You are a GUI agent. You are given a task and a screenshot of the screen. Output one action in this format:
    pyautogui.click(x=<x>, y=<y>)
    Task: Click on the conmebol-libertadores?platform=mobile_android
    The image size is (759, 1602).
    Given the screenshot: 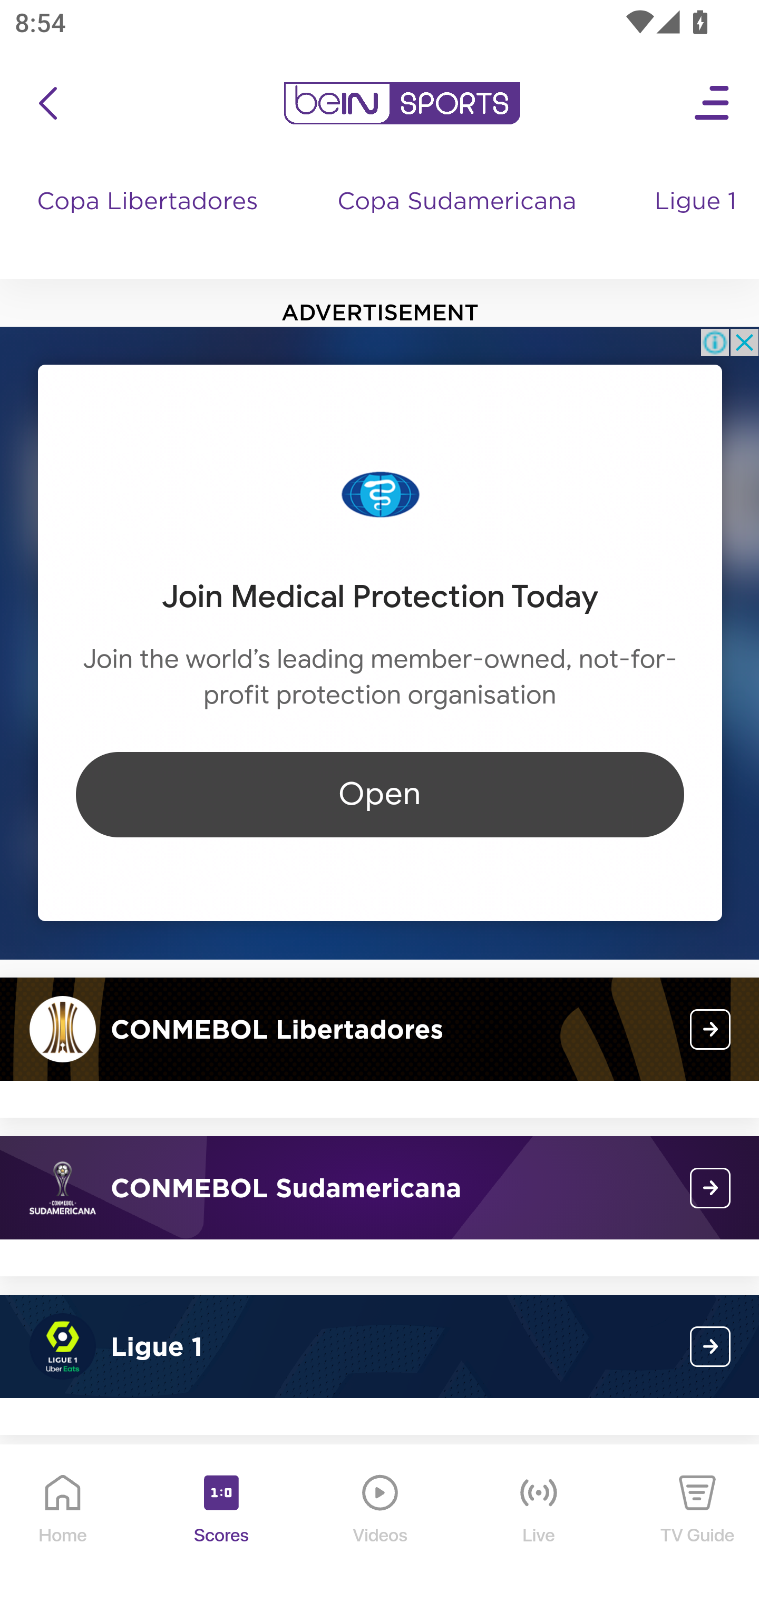 What is the action you would take?
    pyautogui.click(x=711, y=1029)
    